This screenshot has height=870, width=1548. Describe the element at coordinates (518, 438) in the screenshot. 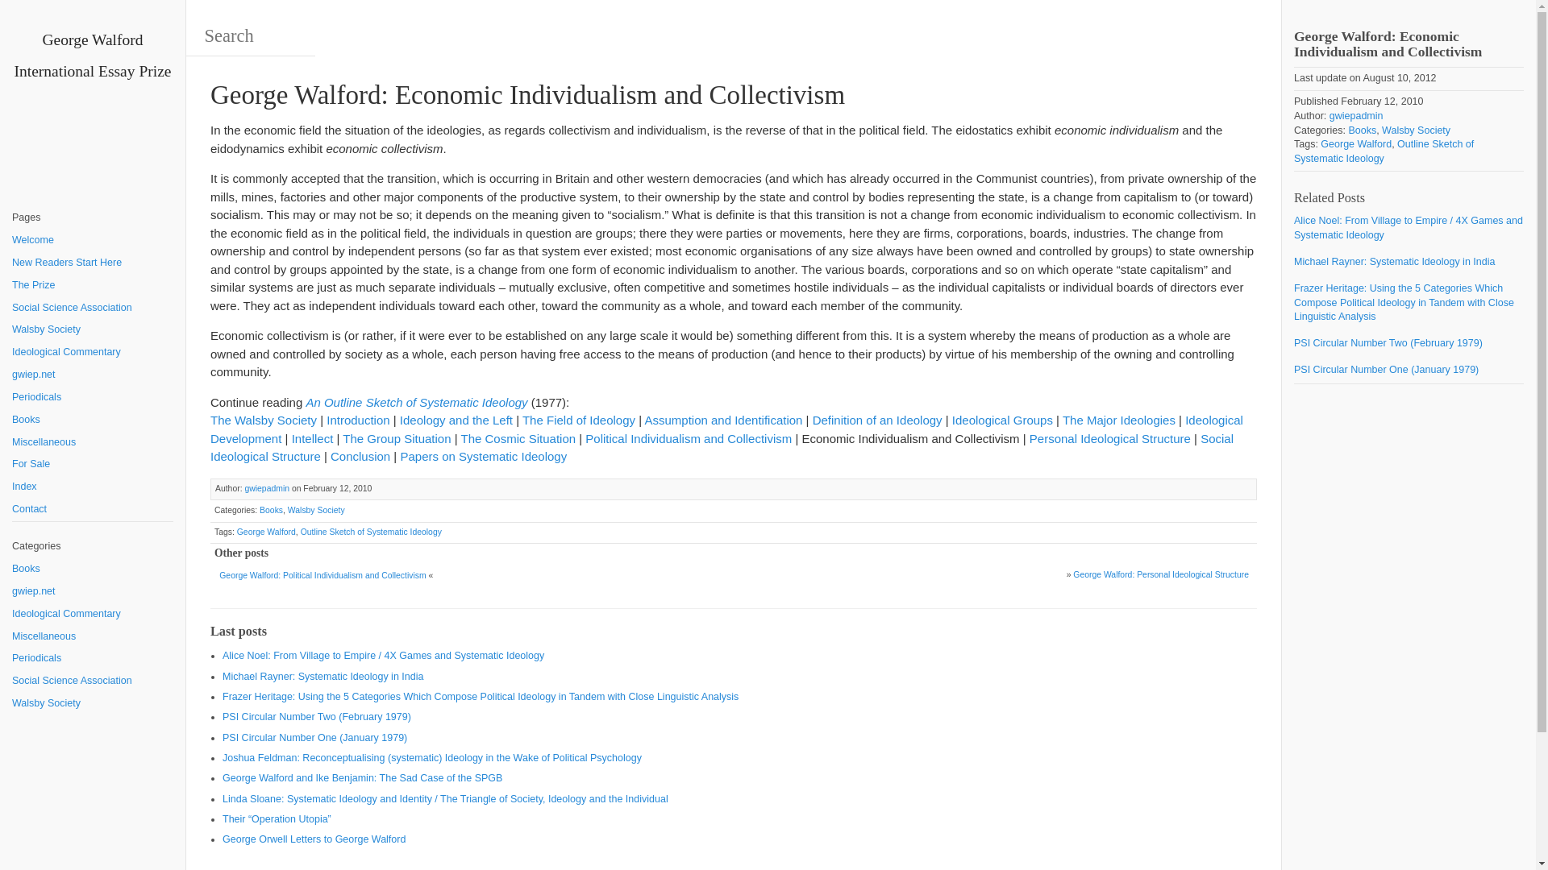

I see `The Cosmic Situation` at that location.